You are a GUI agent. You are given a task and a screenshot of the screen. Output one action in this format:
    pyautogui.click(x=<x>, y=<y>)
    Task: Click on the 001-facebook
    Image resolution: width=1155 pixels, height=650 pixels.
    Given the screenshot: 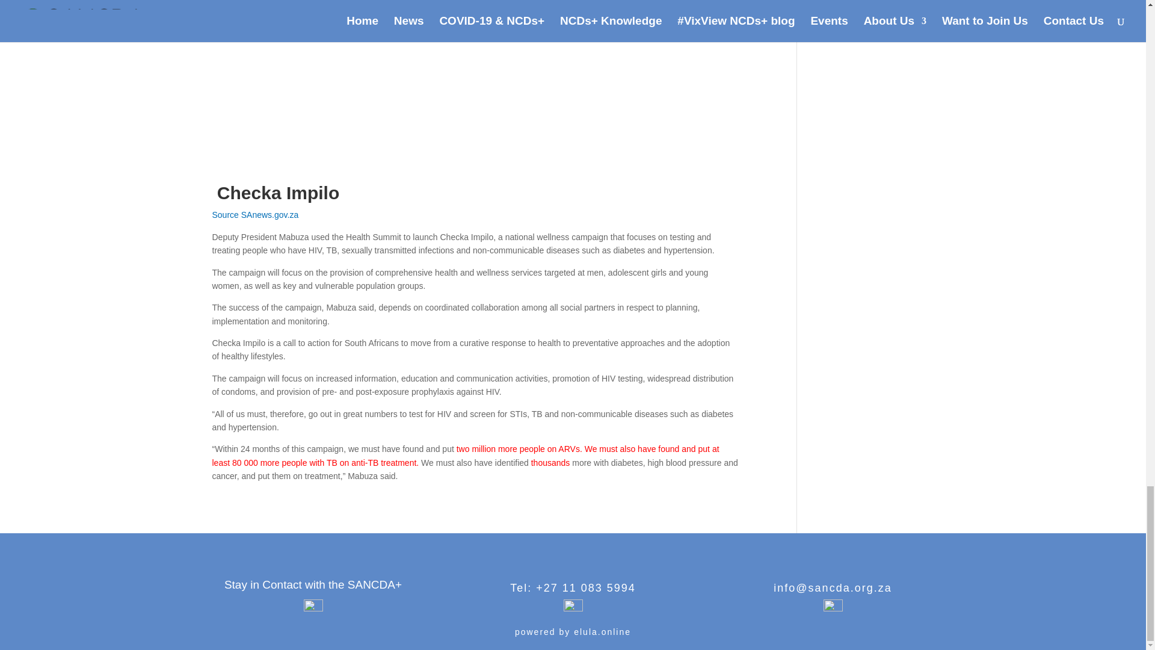 What is the action you would take?
    pyautogui.click(x=832, y=609)
    